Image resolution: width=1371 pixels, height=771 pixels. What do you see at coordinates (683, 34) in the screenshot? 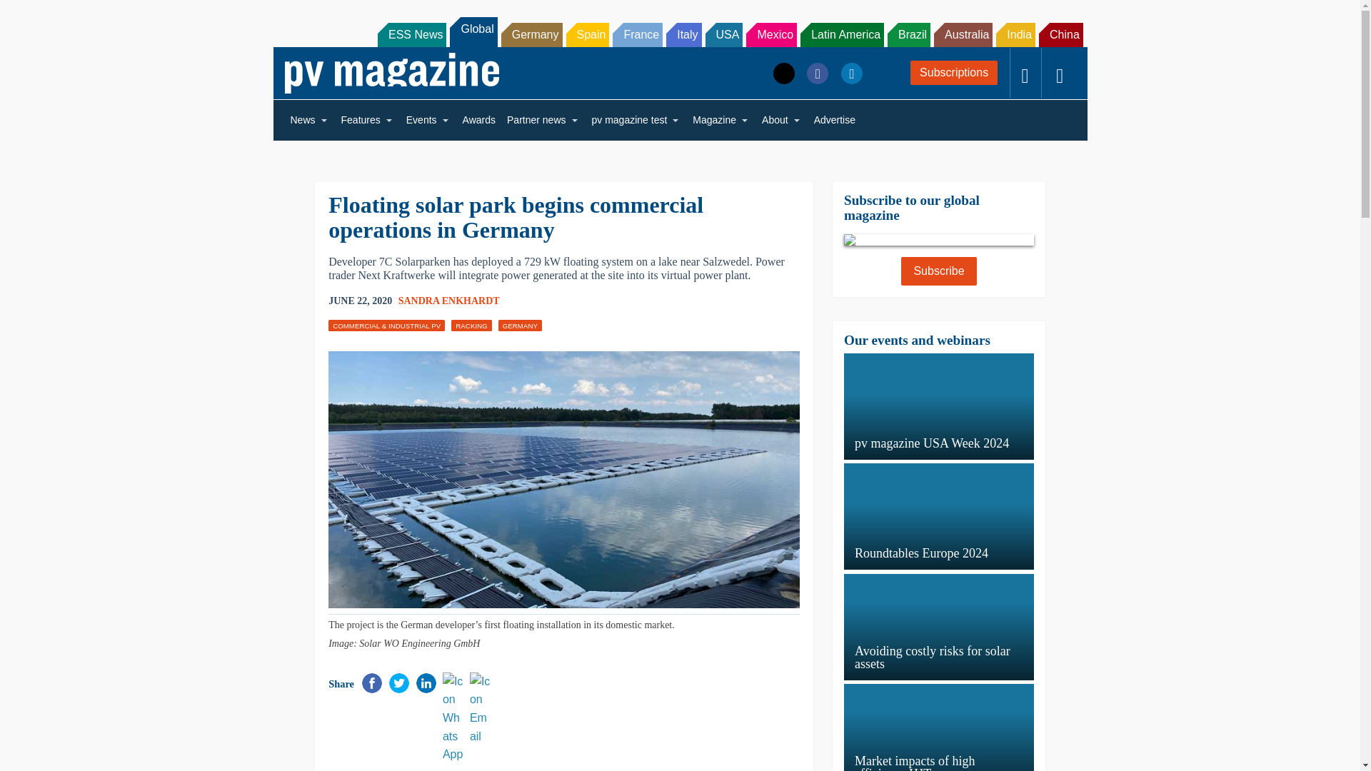
I see `Italy` at bounding box center [683, 34].